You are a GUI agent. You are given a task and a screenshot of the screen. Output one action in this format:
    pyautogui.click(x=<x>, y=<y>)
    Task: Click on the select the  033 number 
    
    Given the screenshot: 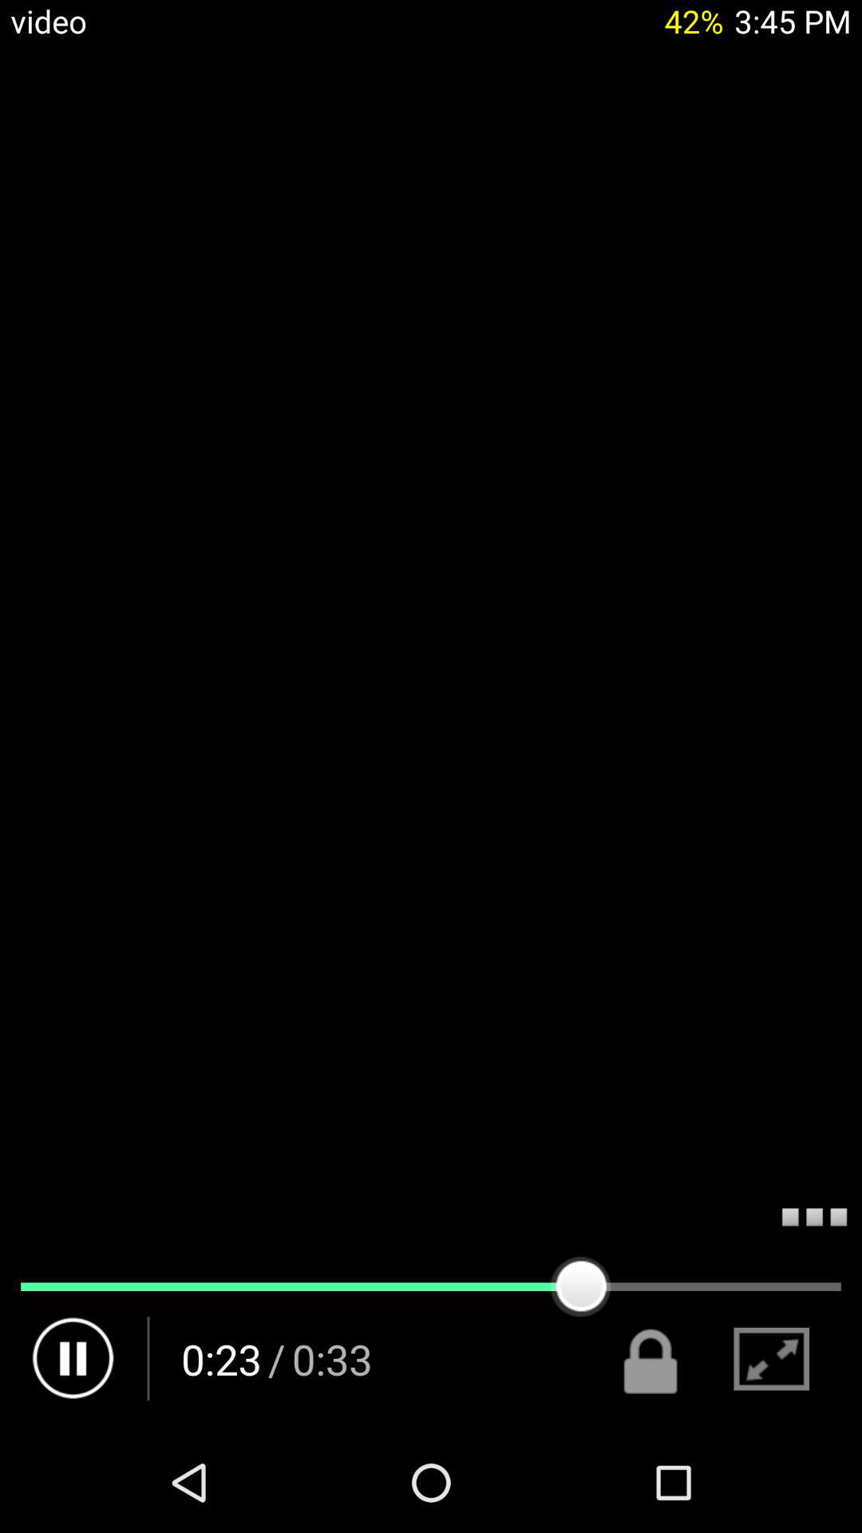 What is the action you would take?
    pyautogui.click(x=332, y=1359)
    